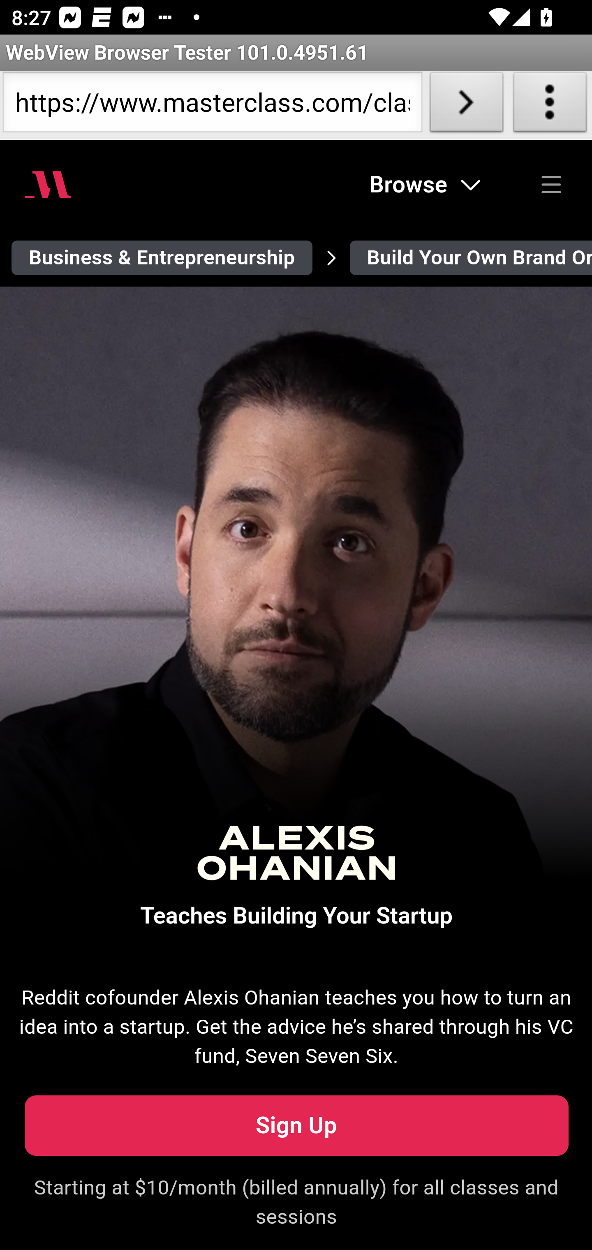  I want to click on Sign Up, so click(296, 1126).